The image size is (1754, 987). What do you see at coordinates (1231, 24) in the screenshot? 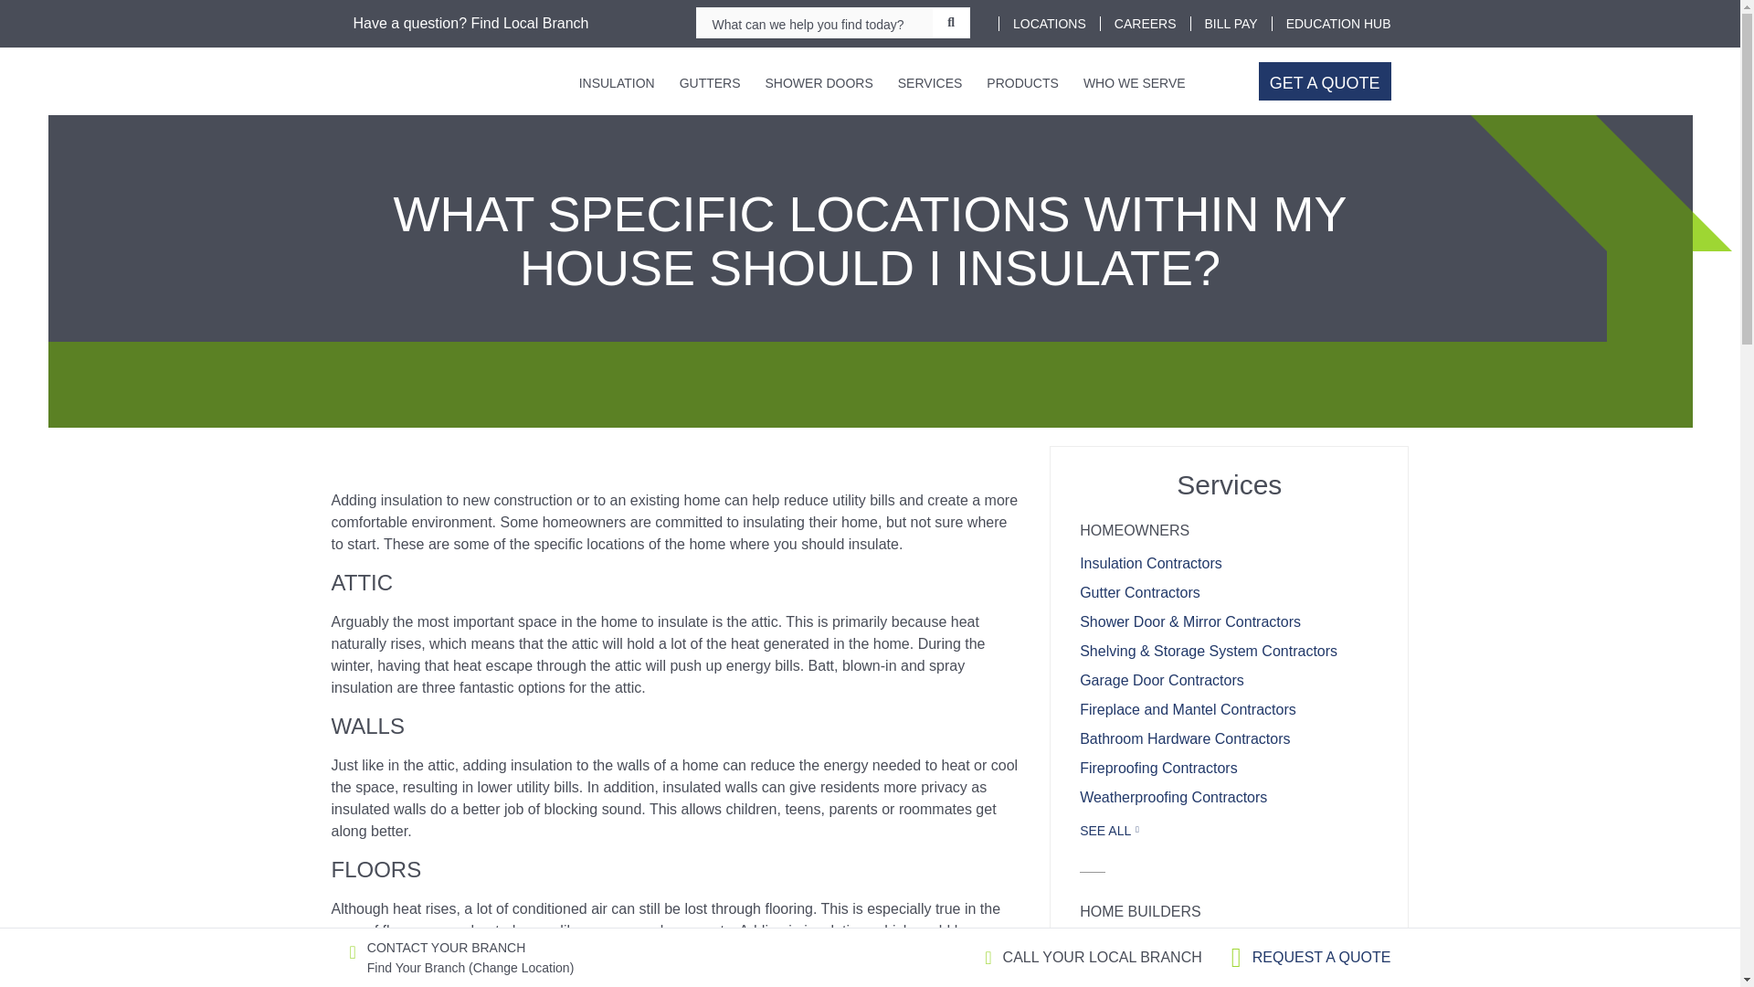
I see `BILL PAY` at bounding box center [1231, 24].